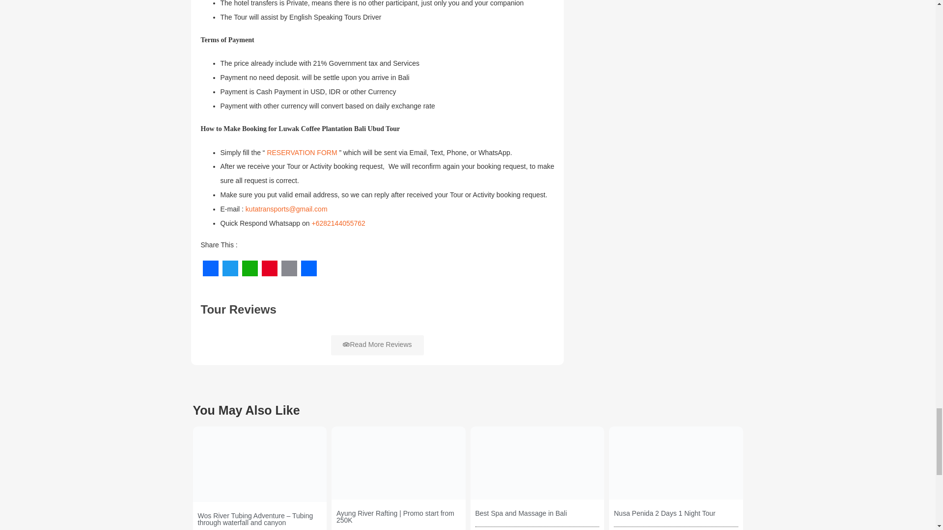 The image size is (943, 530). I want to click on Email, so click(289, 268).